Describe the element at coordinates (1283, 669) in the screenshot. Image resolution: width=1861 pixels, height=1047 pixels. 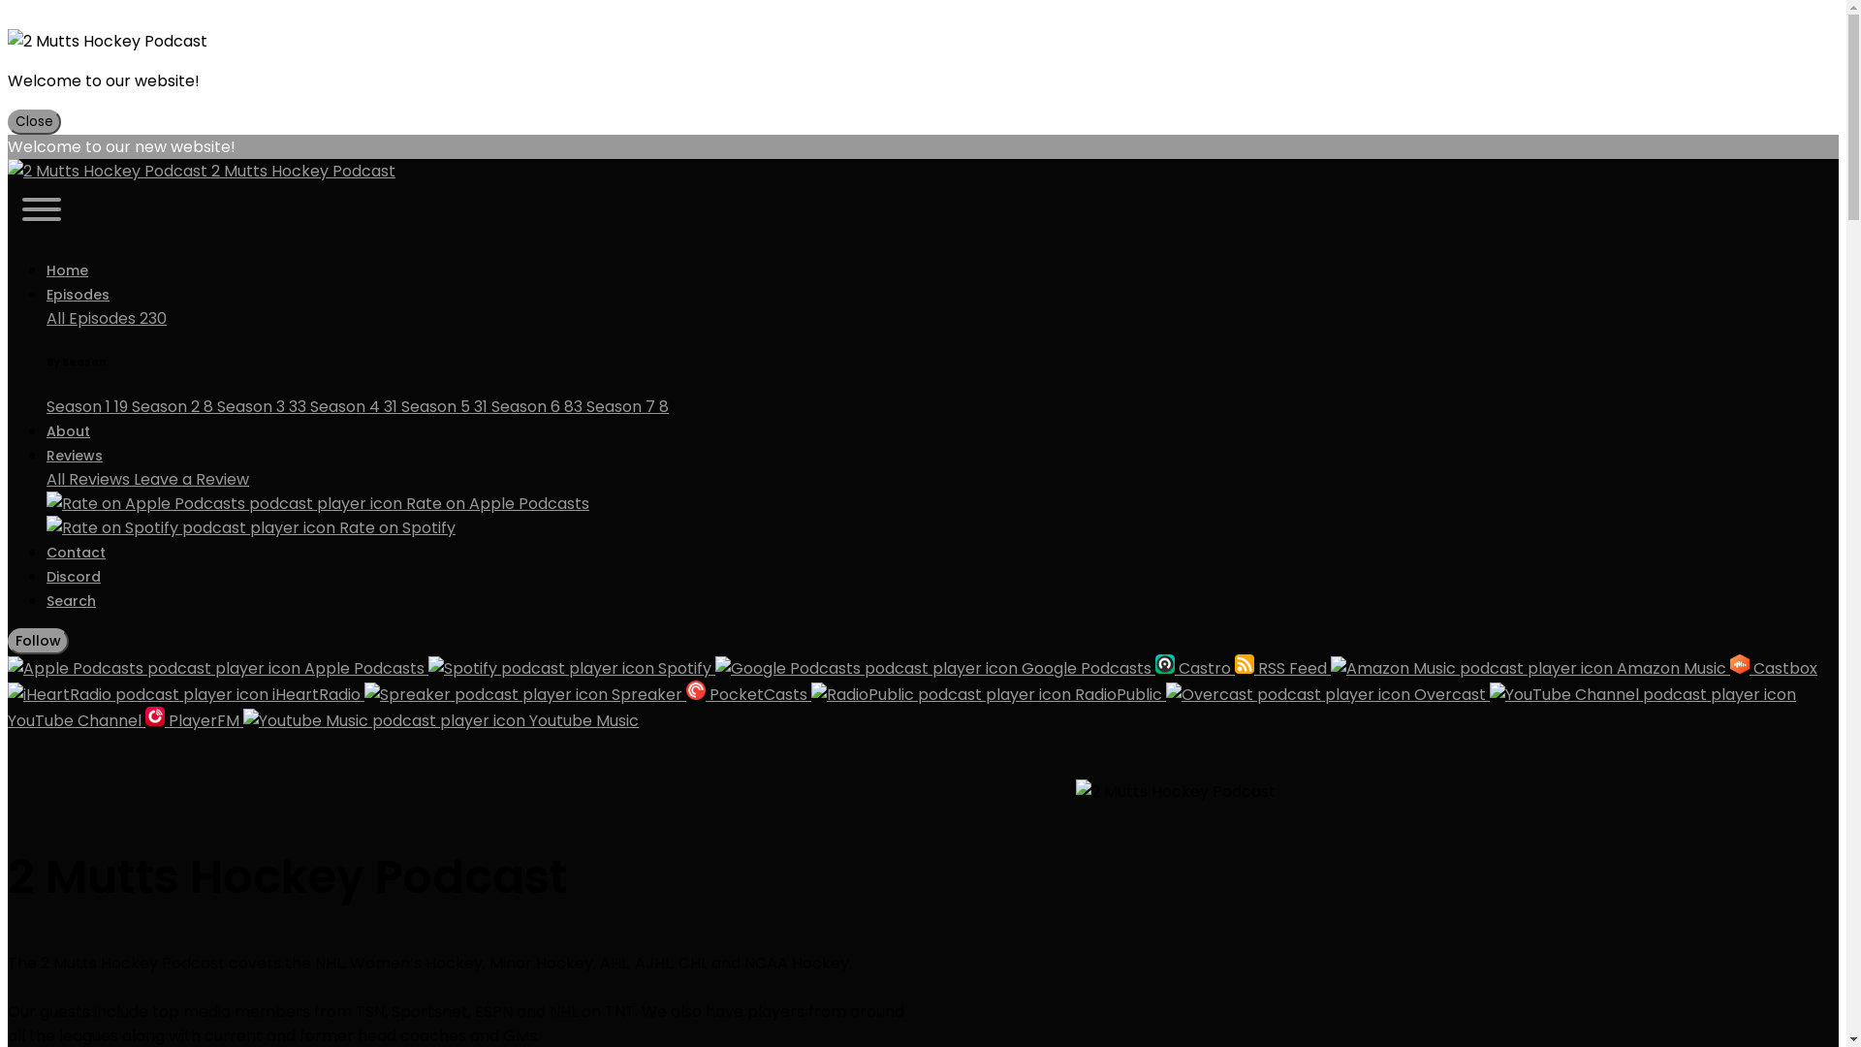
I see `RSS Feed` at that location.